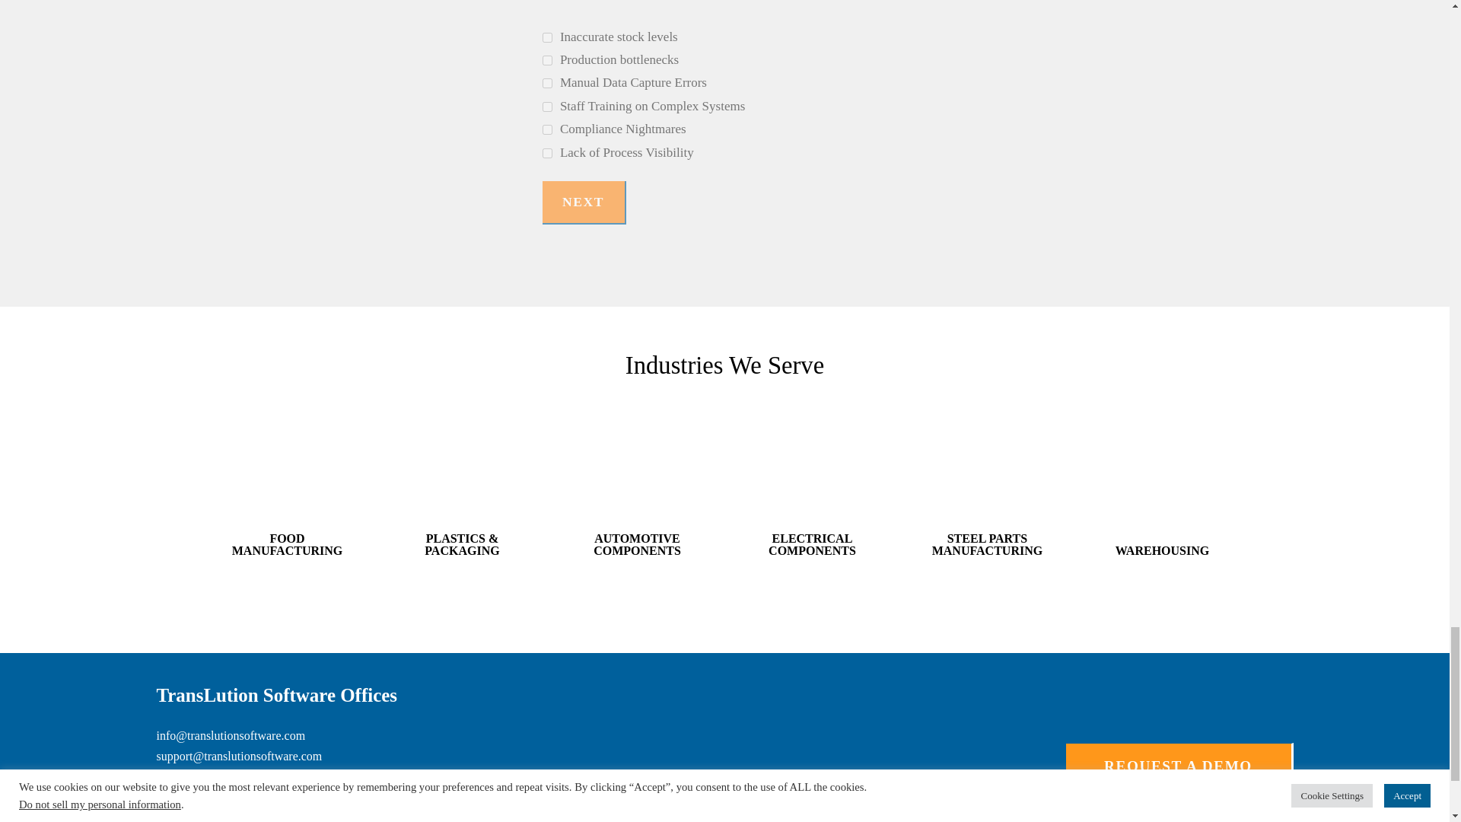  I want to click on Production bottlenecks, so click(546, 61).